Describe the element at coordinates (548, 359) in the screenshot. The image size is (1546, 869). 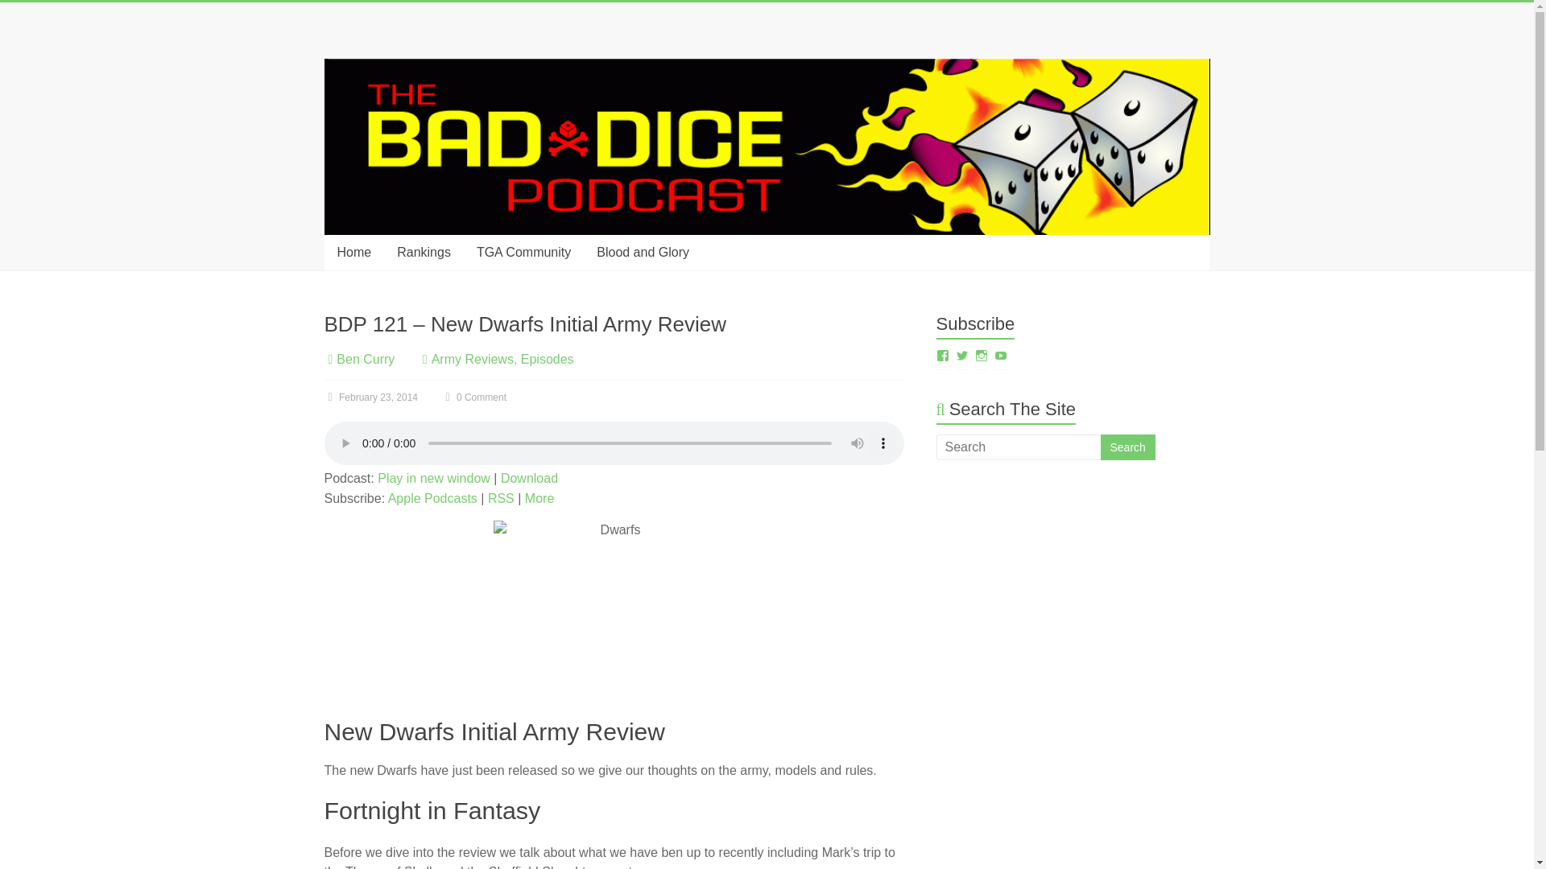
I see `Episodes` at that location.